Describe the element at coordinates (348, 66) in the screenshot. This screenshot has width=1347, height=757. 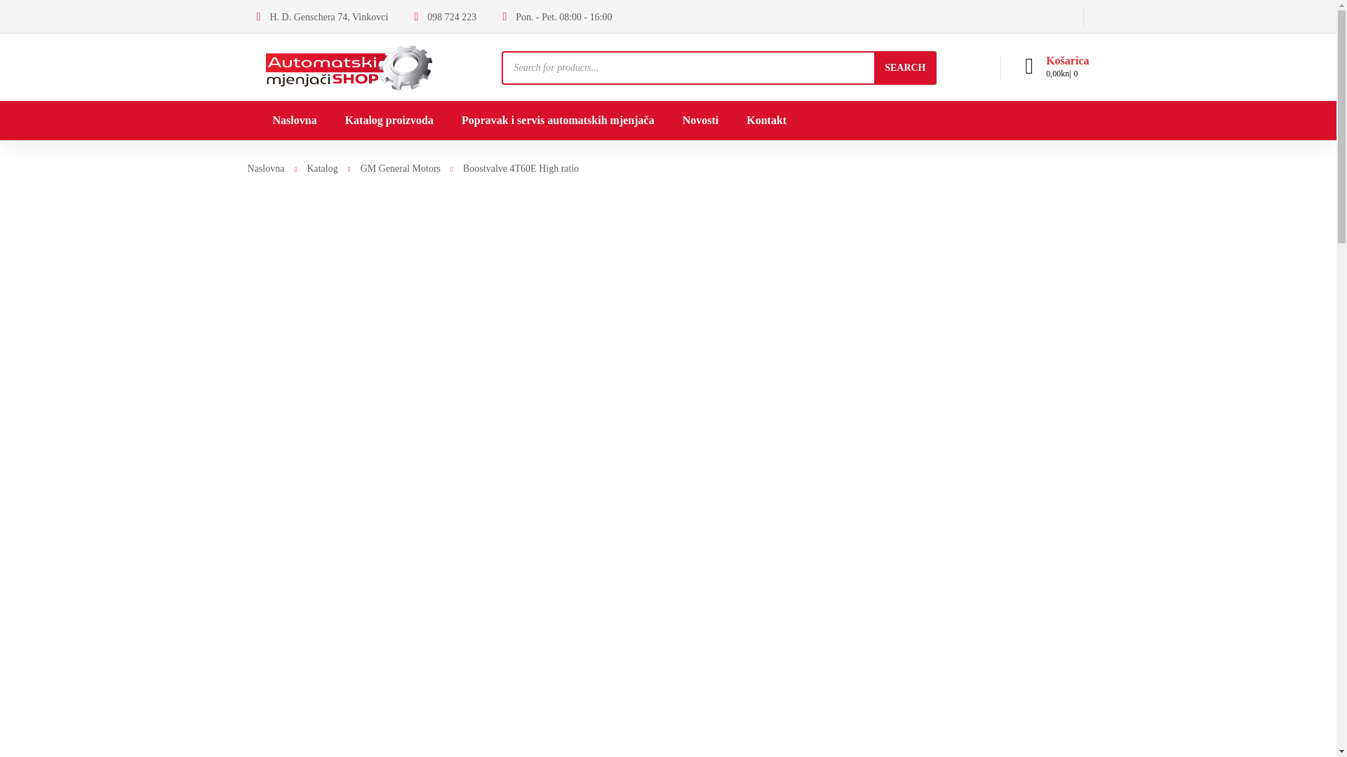
I see `Shop` at that location.